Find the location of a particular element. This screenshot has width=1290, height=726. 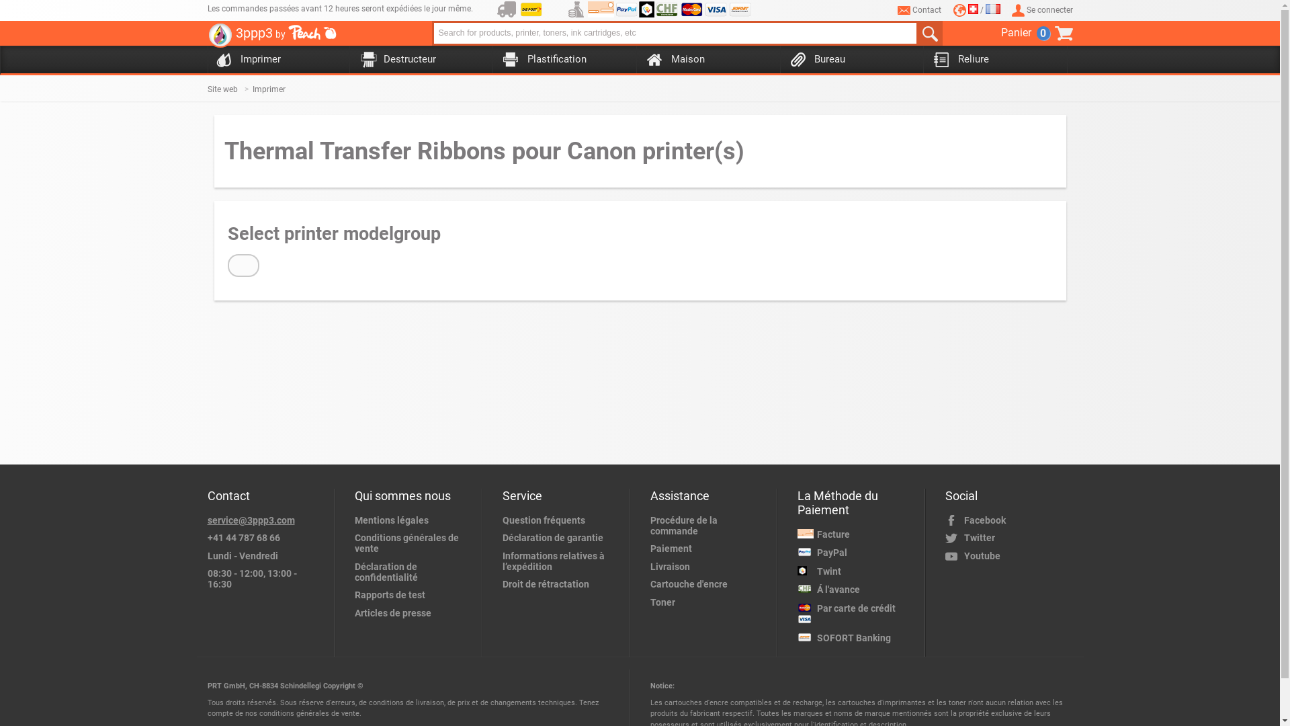

Bureau is located at coordinates (849, 61).